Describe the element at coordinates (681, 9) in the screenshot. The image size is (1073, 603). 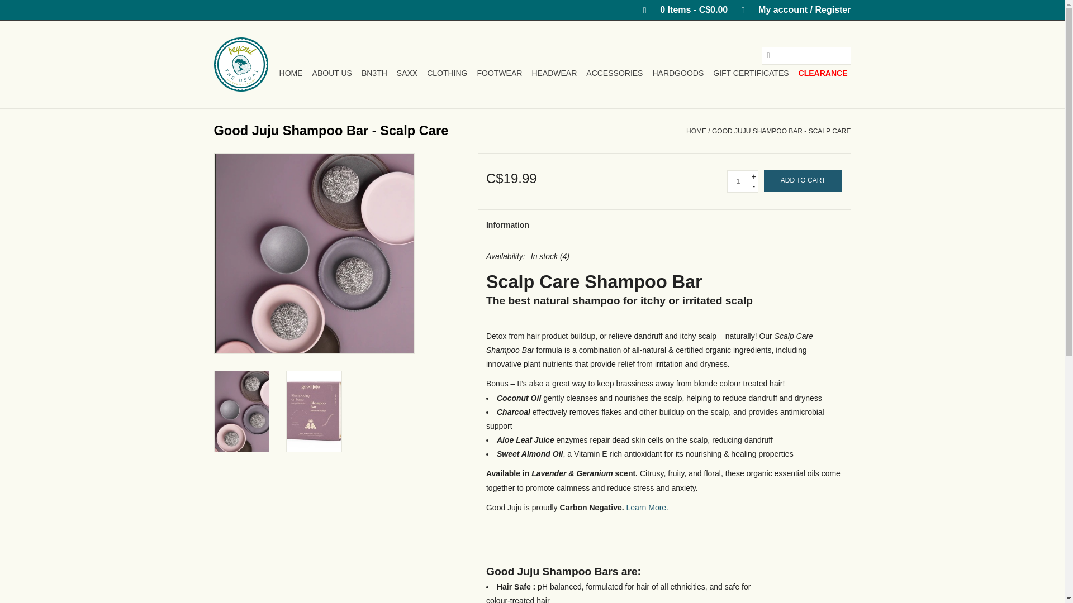
I see `Cart` at that location.